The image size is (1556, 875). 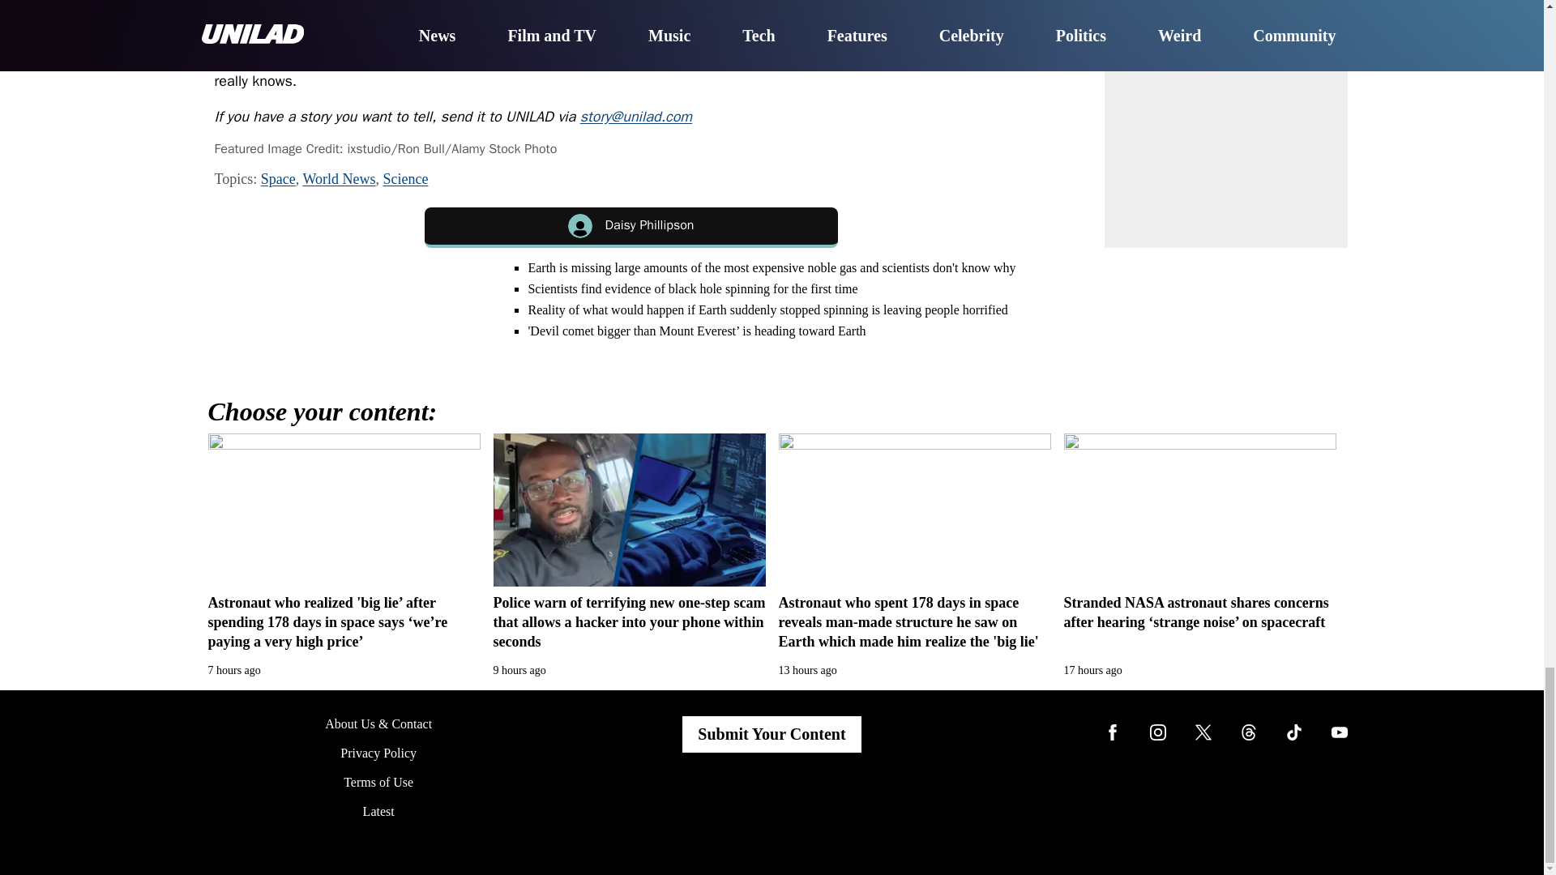 What do you see at coordinates (338, 178) in the screenshot?
I see `World News` at bounding box center [338, 178].